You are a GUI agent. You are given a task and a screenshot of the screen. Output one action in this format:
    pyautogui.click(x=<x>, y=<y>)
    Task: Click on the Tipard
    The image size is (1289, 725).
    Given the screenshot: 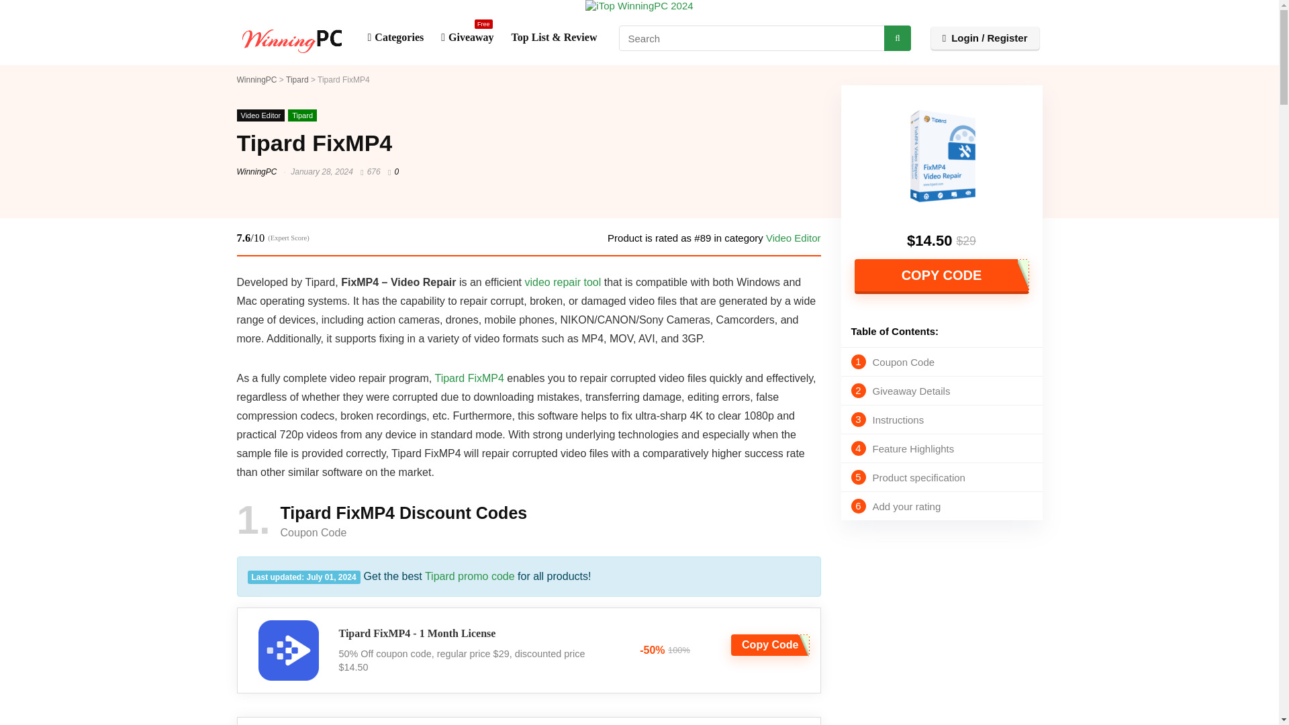 What is the action you would take?
    pyautogui.click(x=938, y=420)
    